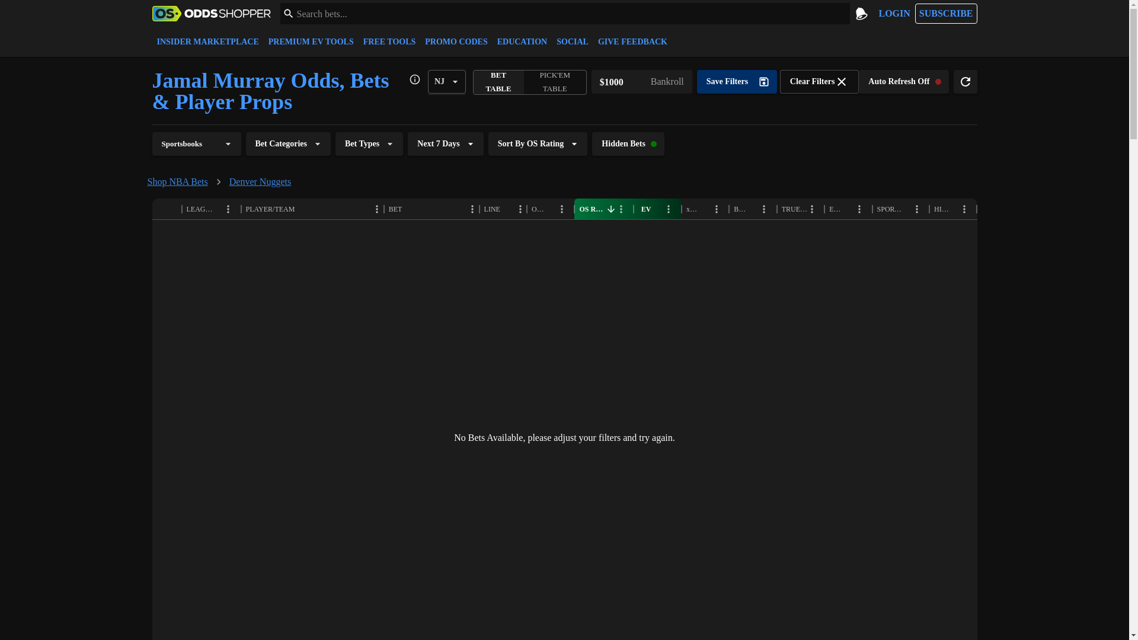 This screenshot has width=1138, height=640. Describe the element at coordinates (446, 81) in the screenshot. I see `NJ` at that location.